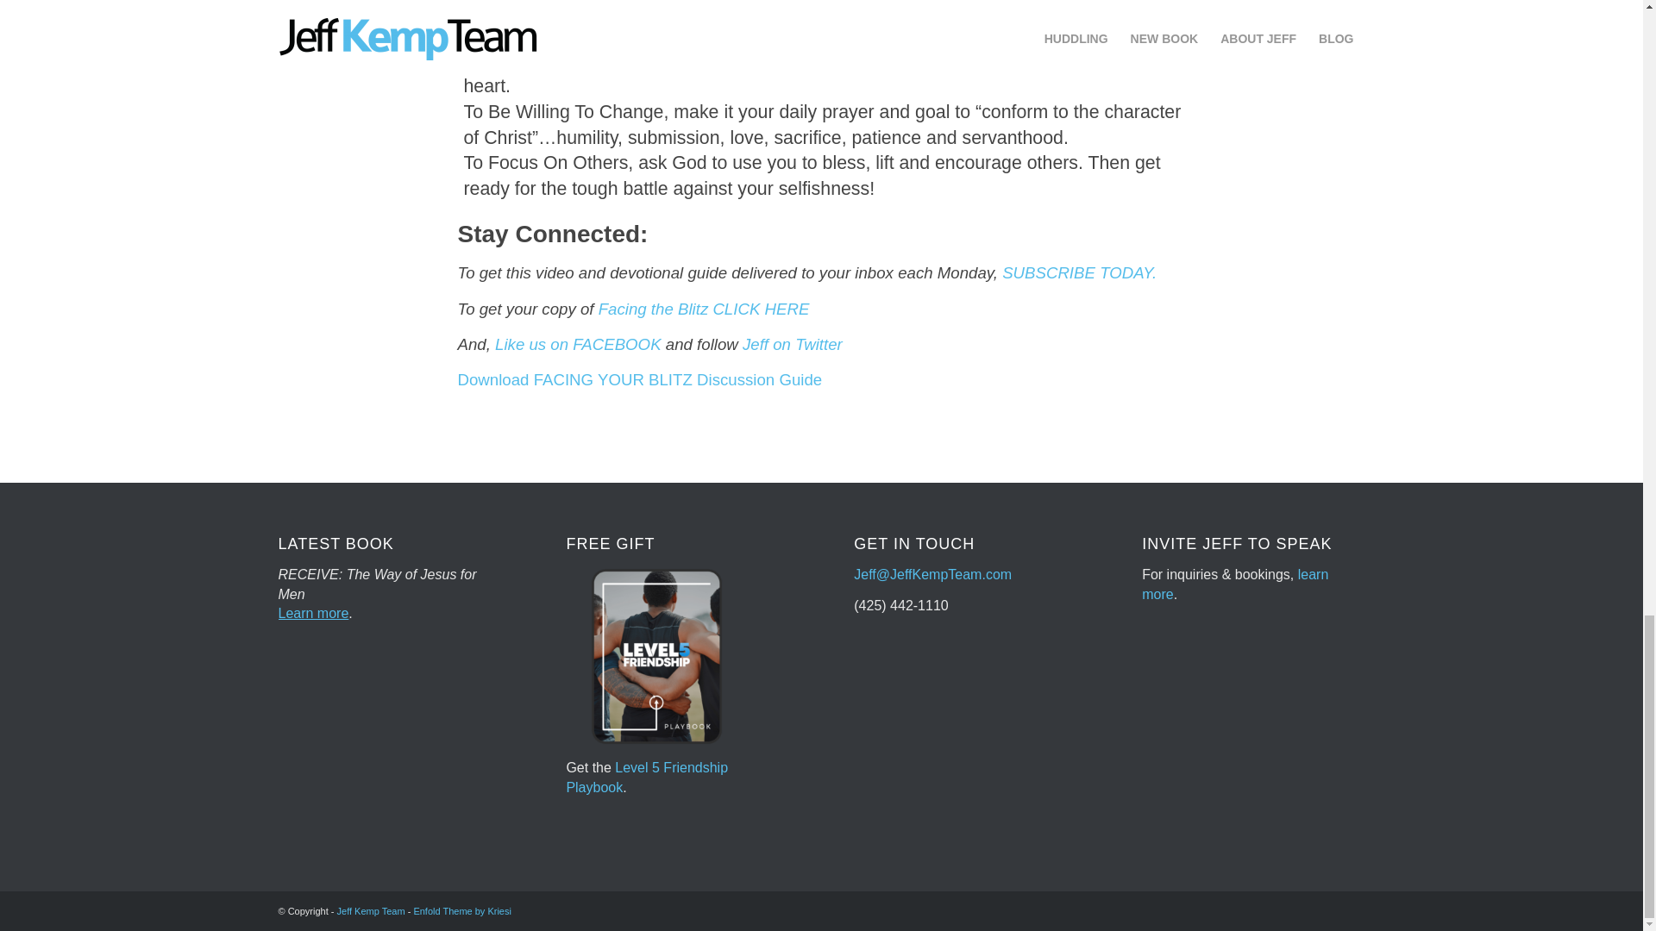  Describe the element at coordinates (1078, 272) in the screenshot. I see `SUBSCRIBE TODAY.` at that location.